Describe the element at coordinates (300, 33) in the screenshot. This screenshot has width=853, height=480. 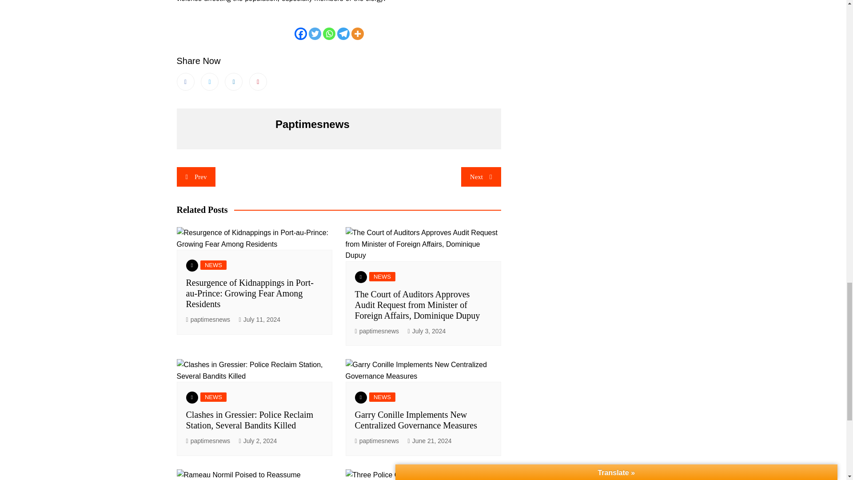
I see `Facebook` at that location.